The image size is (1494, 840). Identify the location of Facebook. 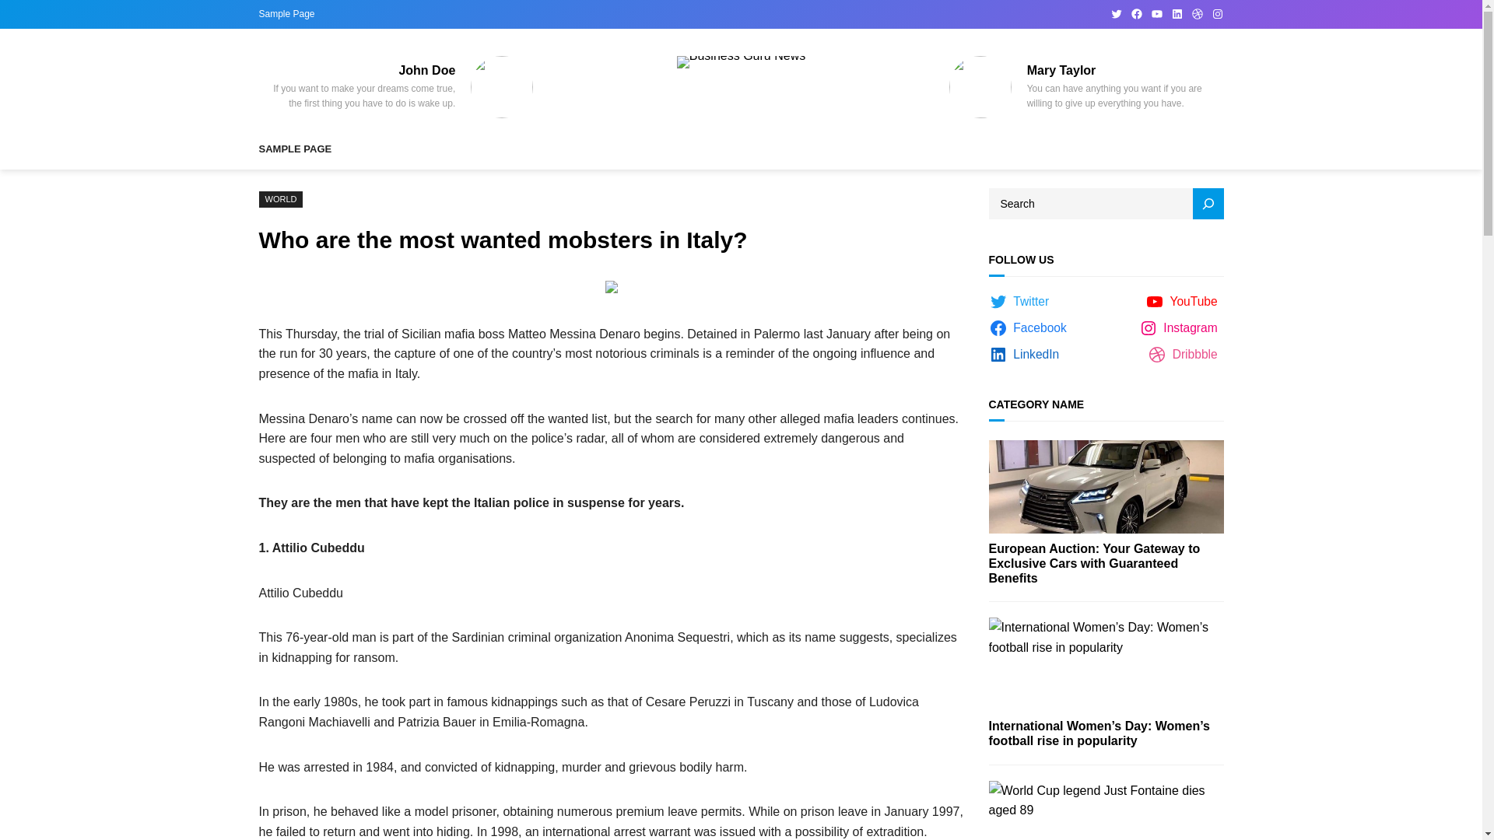
(1136, 13).